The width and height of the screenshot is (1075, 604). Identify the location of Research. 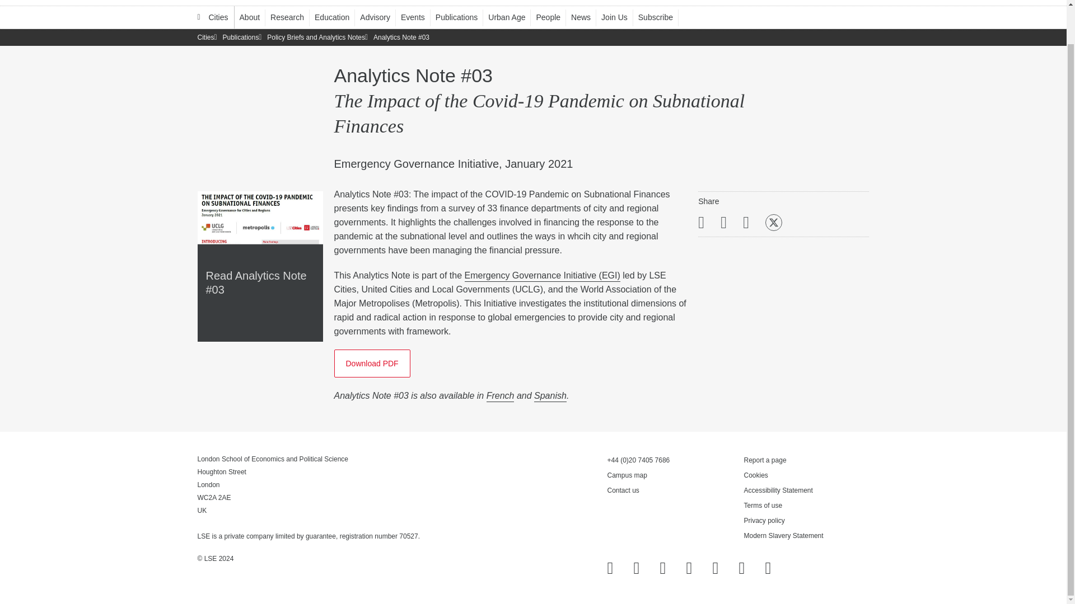
(292, 17).